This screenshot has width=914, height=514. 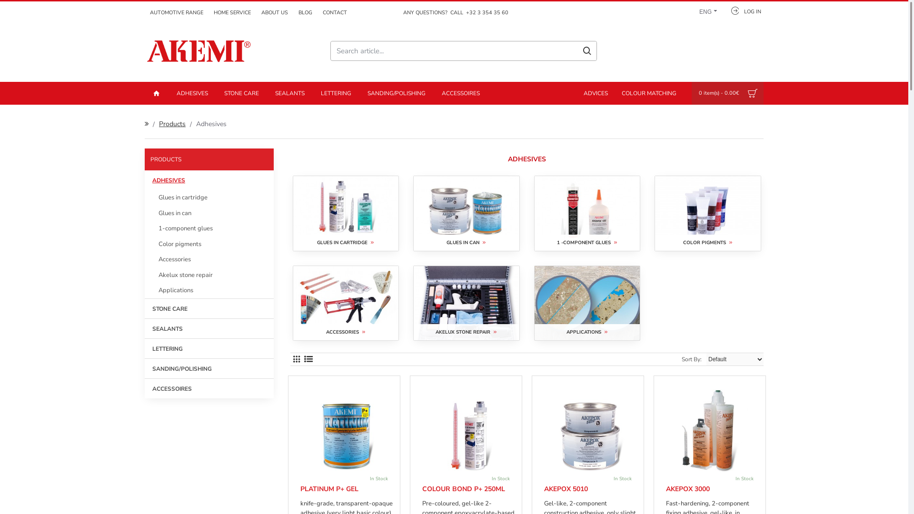 What do you see at coordinates (177, 13) in the screenshot?
I see `AUTOMOTIVE RANGE` at bounding box center [177, 13].